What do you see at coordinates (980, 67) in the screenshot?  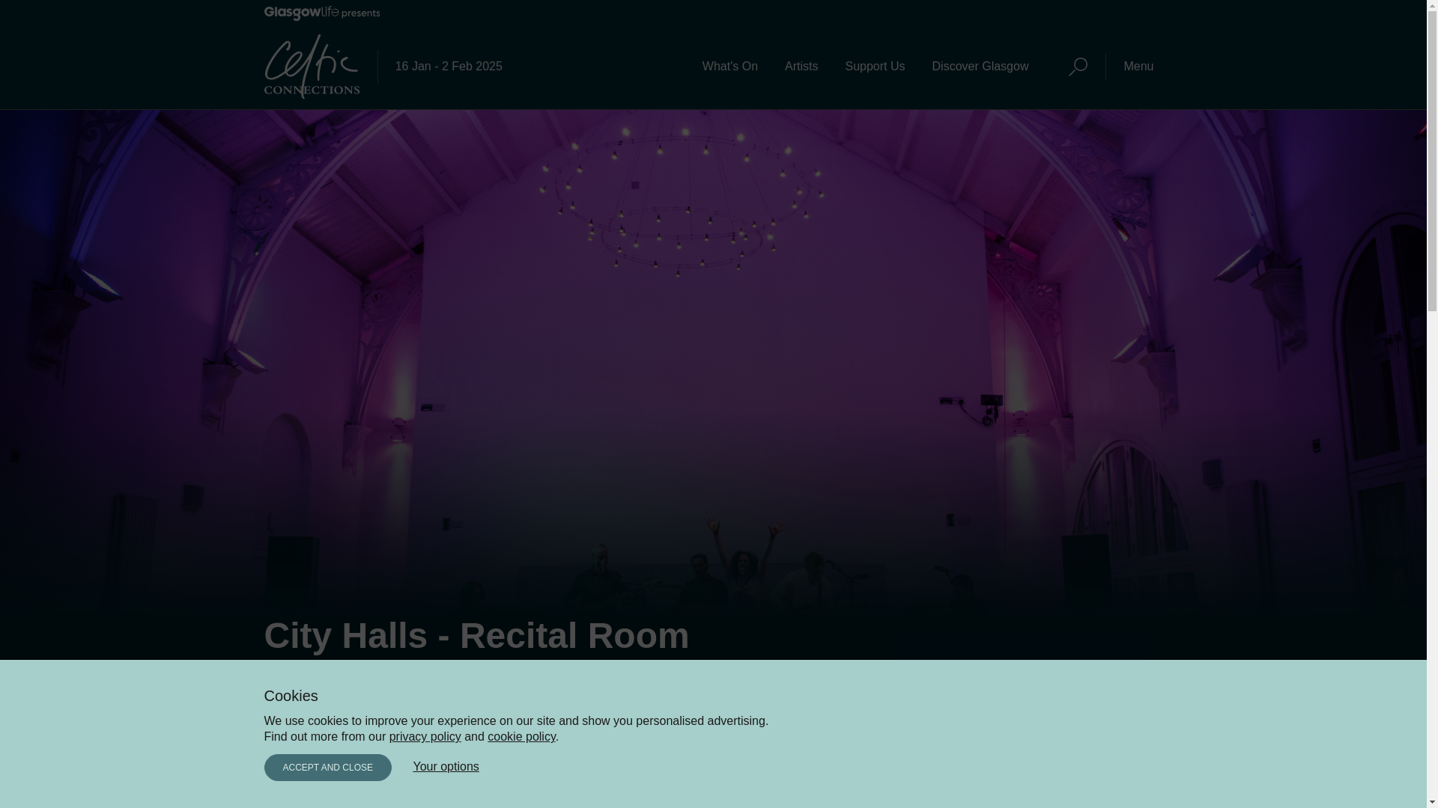 I see `Discover Glasgow` at bounding box center [980, 67].